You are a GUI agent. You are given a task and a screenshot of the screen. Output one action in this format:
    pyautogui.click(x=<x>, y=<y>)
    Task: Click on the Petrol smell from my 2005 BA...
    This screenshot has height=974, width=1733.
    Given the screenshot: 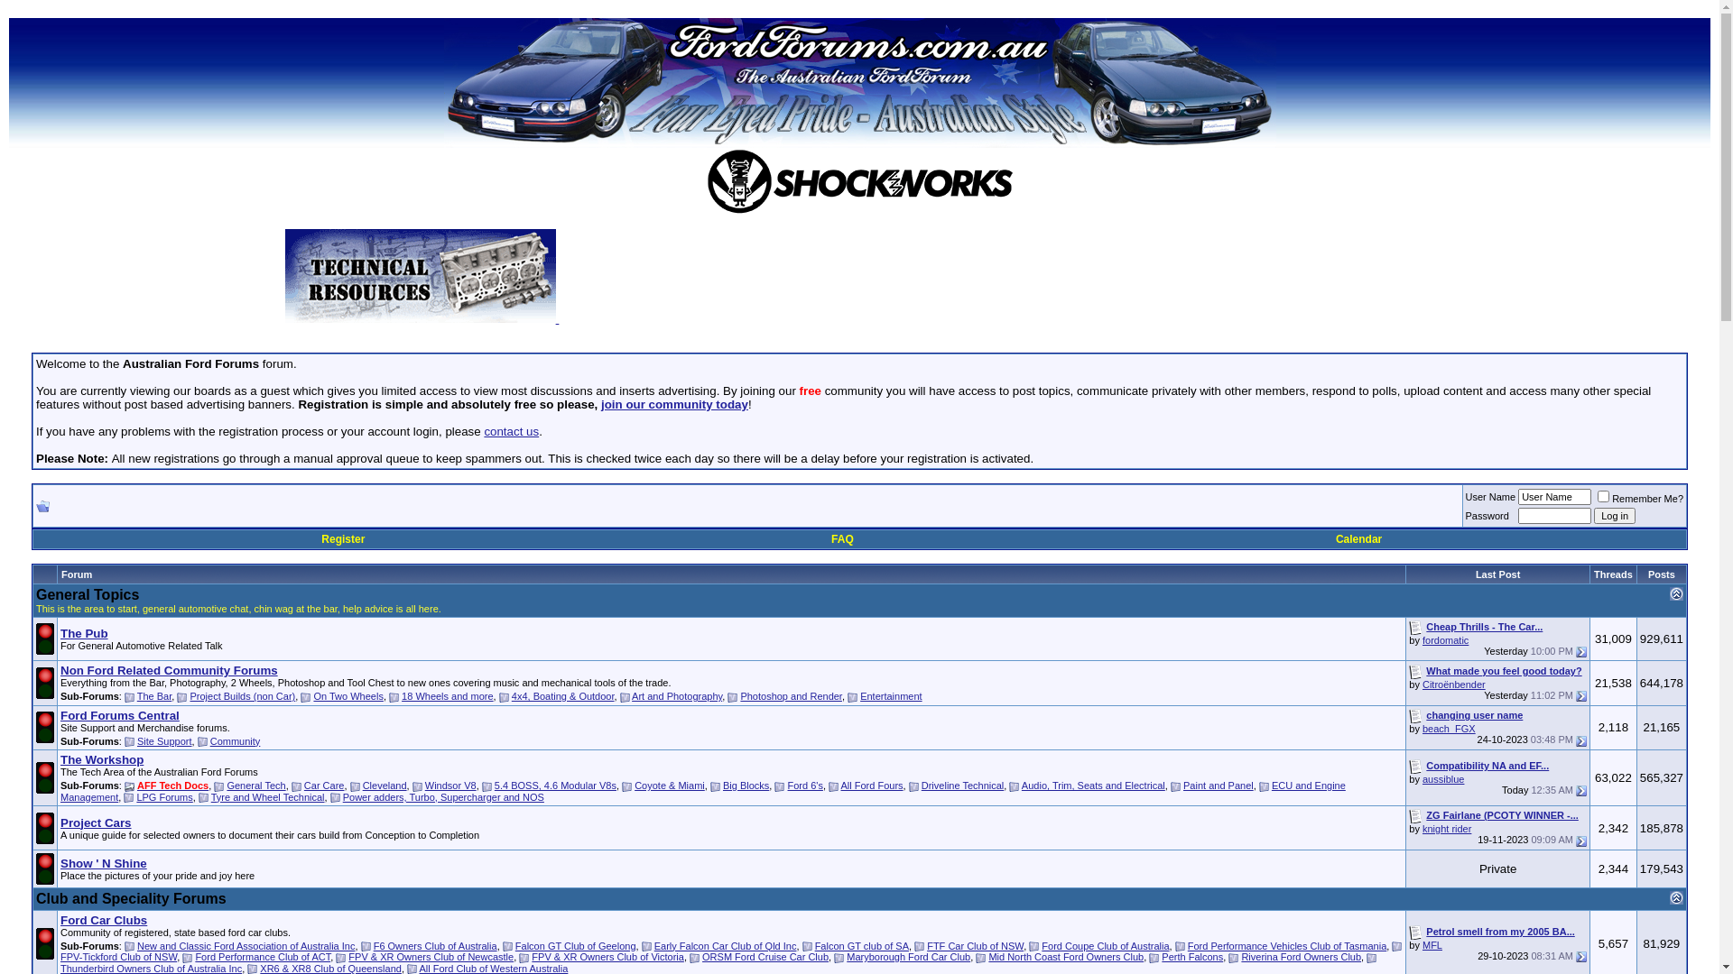 What is the action you would take?
    pyautogui.click(x=1500, y=932)
    